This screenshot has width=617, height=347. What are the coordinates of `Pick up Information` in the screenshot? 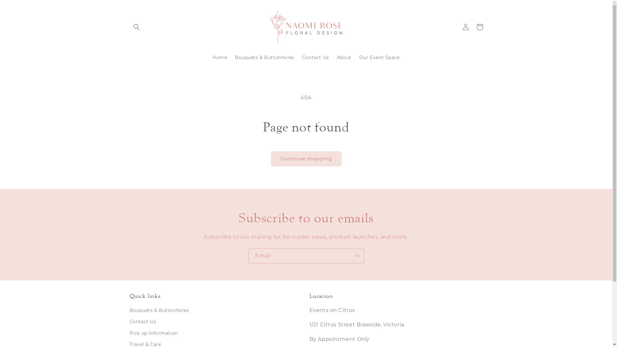 It's located at (154, 334).